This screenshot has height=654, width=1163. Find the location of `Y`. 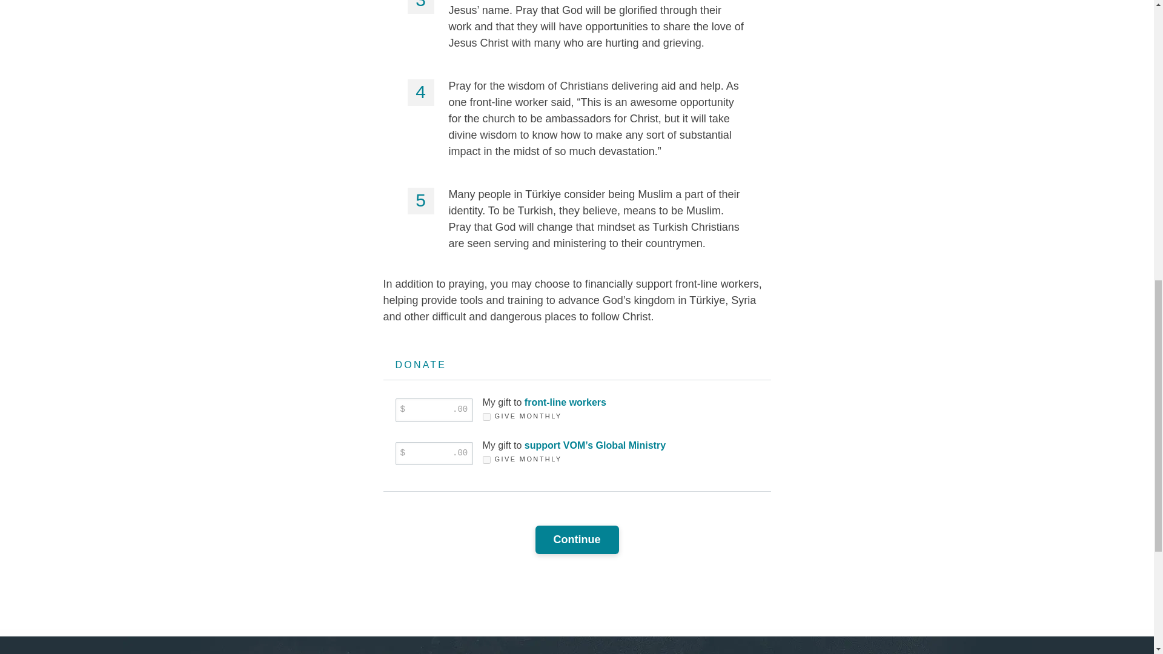

Y is located at coordinates (486, 459).